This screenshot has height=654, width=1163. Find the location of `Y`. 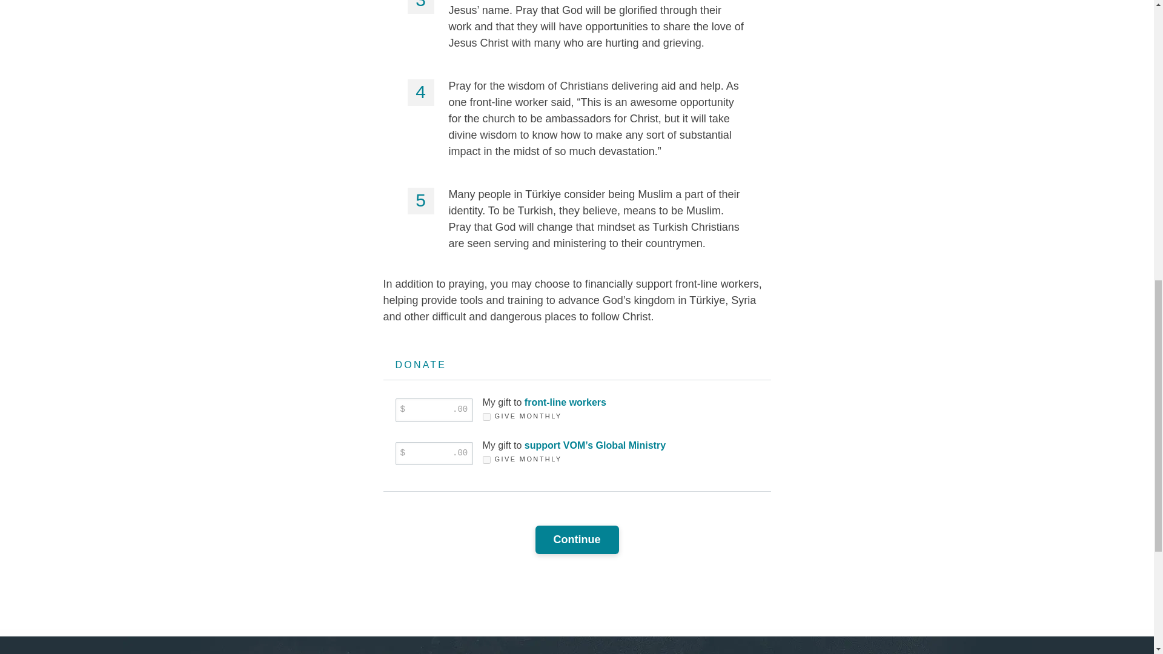

Y is located at coordinates (486, 459).